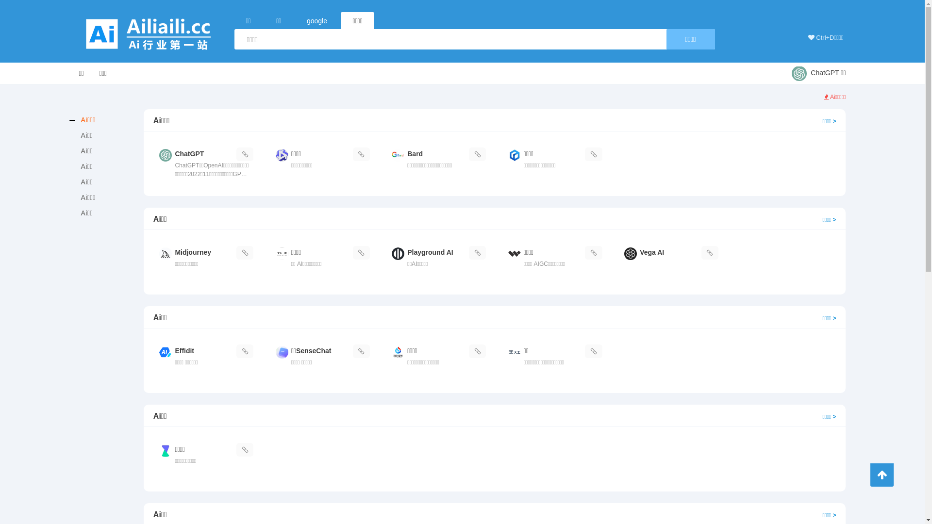 The image size is (932, 524). I want to click on Ailiaili, so click(149, 32).